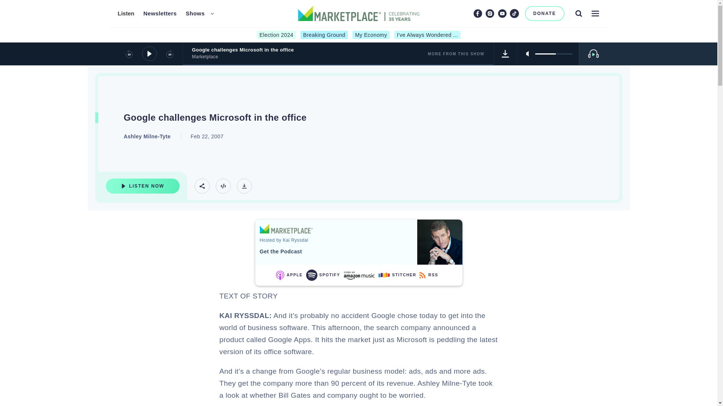 This screenshot has height=406, width=723. Describe the element at coordinates (505, 53) in the screenshot. I see `Download Track` at that location.